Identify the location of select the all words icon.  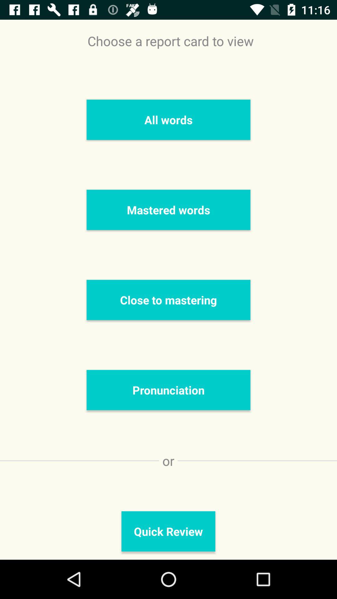
(168, 120).